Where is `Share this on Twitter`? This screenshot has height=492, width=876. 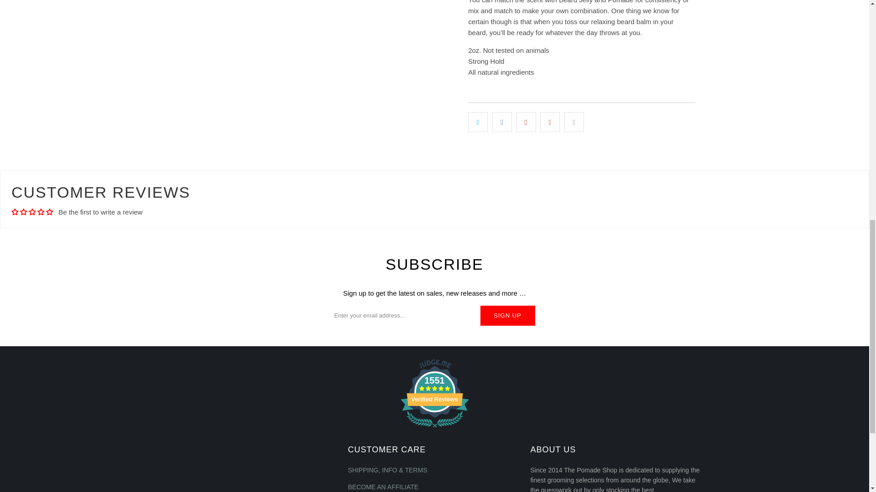
Share this on Twitter is located at coordinates (478, 122).